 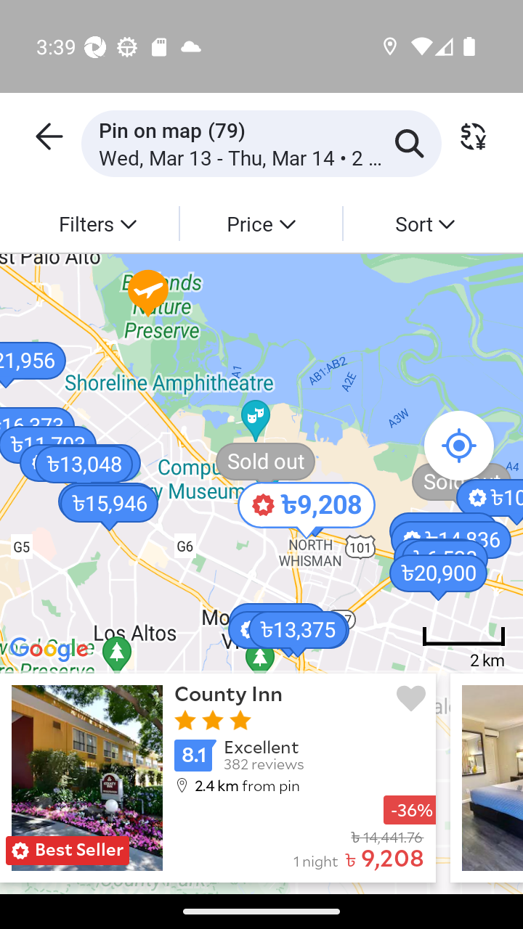 What do you see at coordinates (260, 223) in the screenshot?
I see `Price` at bounding box center [260, 223].